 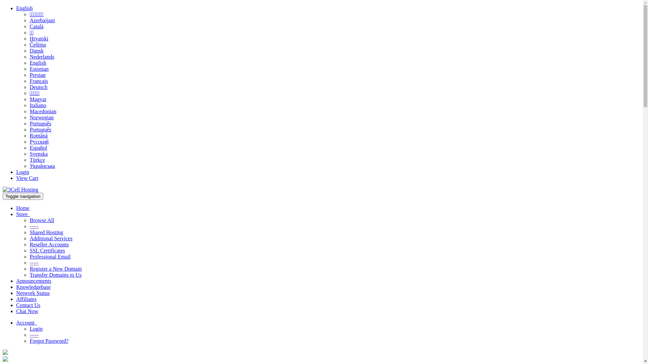 I want to click on Network Status, so click(x=33, y=293).